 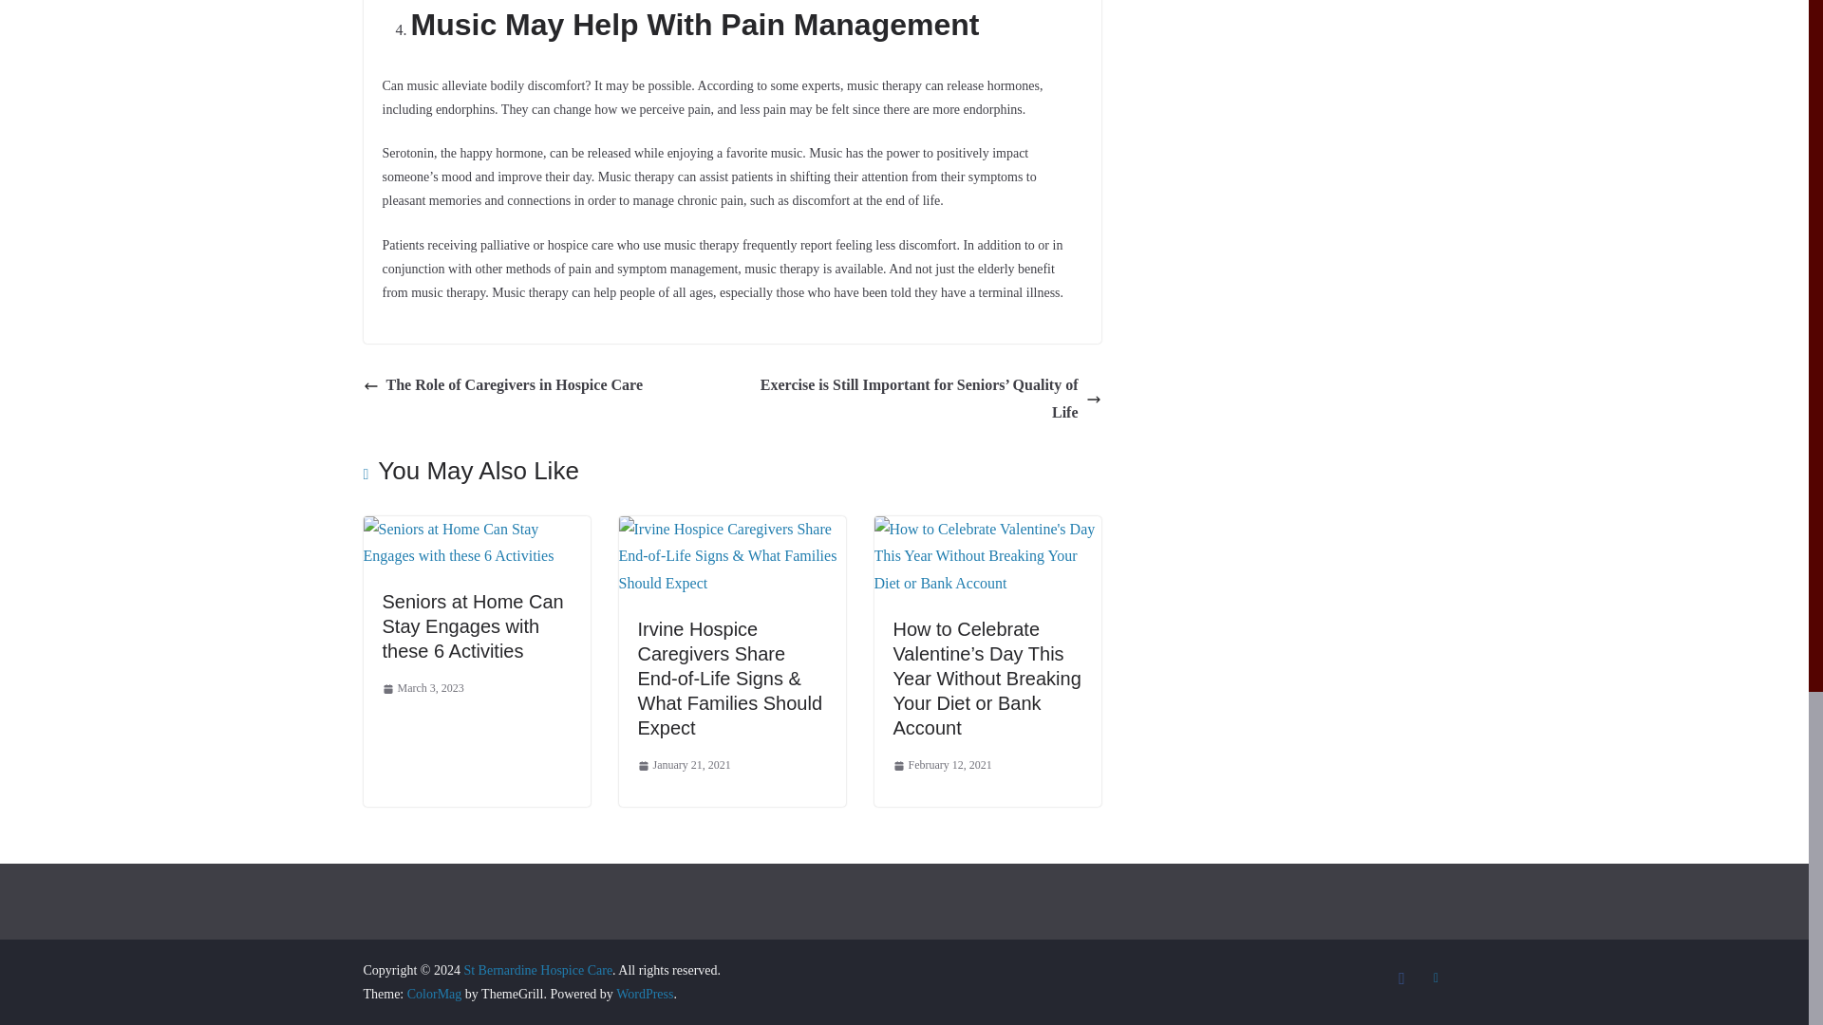 I want to click on The Role of Caregivers in Hospice Care, so click(x=501, y=385).